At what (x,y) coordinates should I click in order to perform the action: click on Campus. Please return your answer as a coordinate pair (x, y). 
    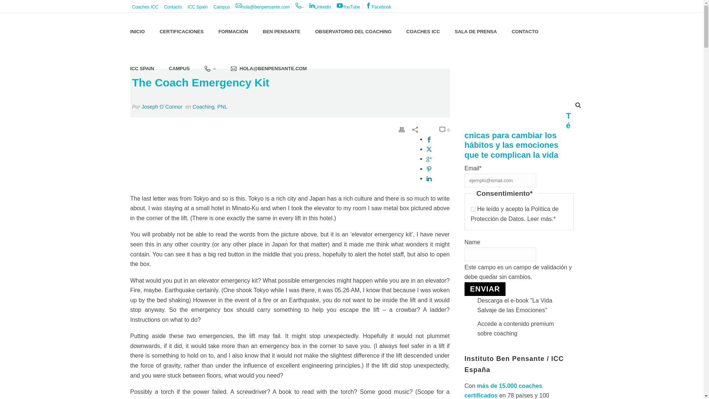
    Looking at the image, I should click on (222, 7).